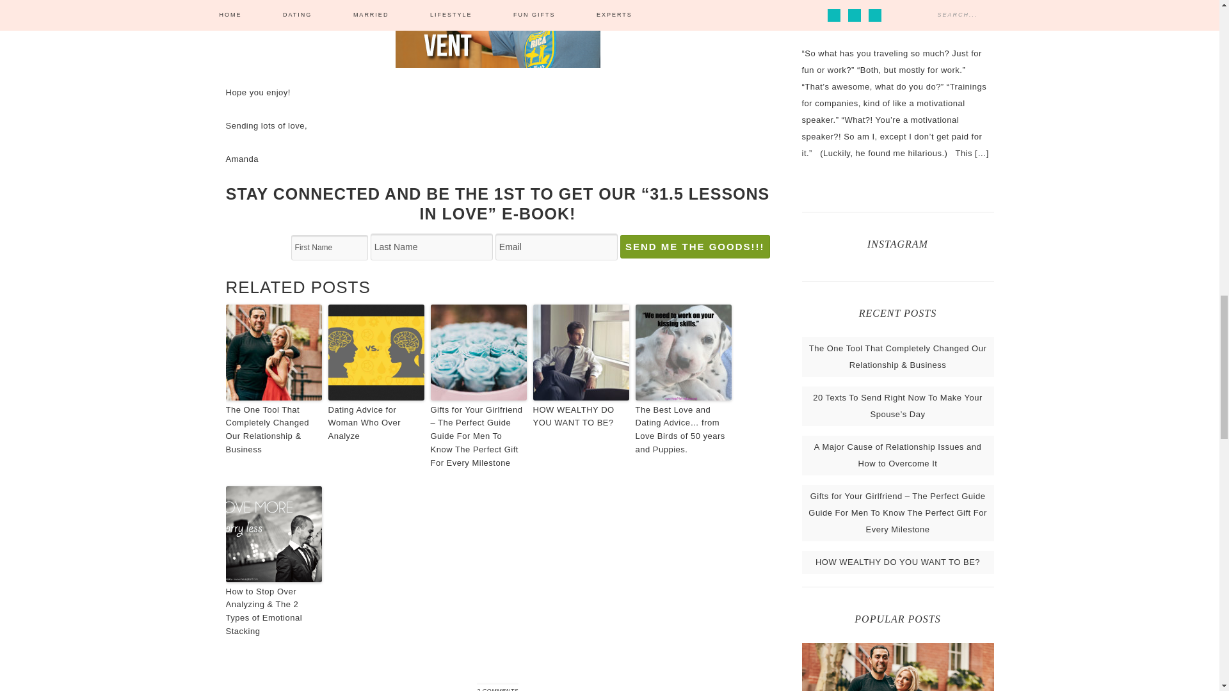  Describe the element at coordinates (329, 248) in the screenshot. I see `First Name` at that location.